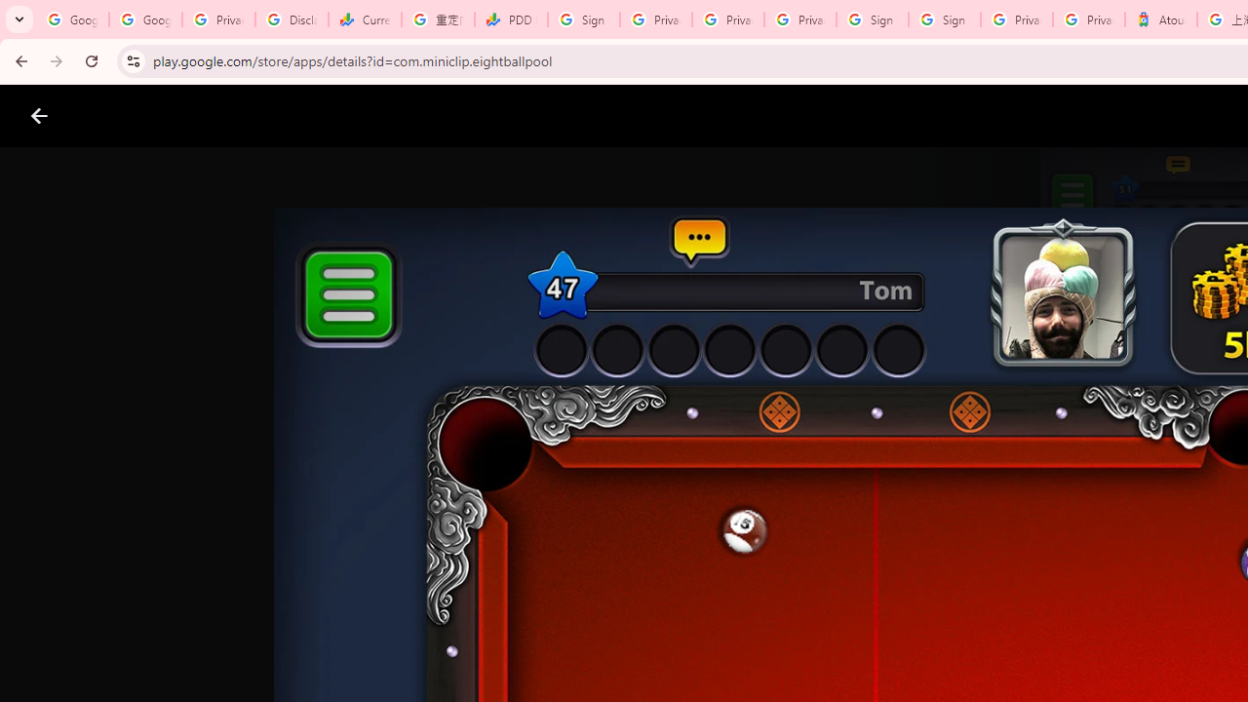 This screenshot has height=702, width=1248. I want to click on Google Workspace Admin Community, so click(72, 19).